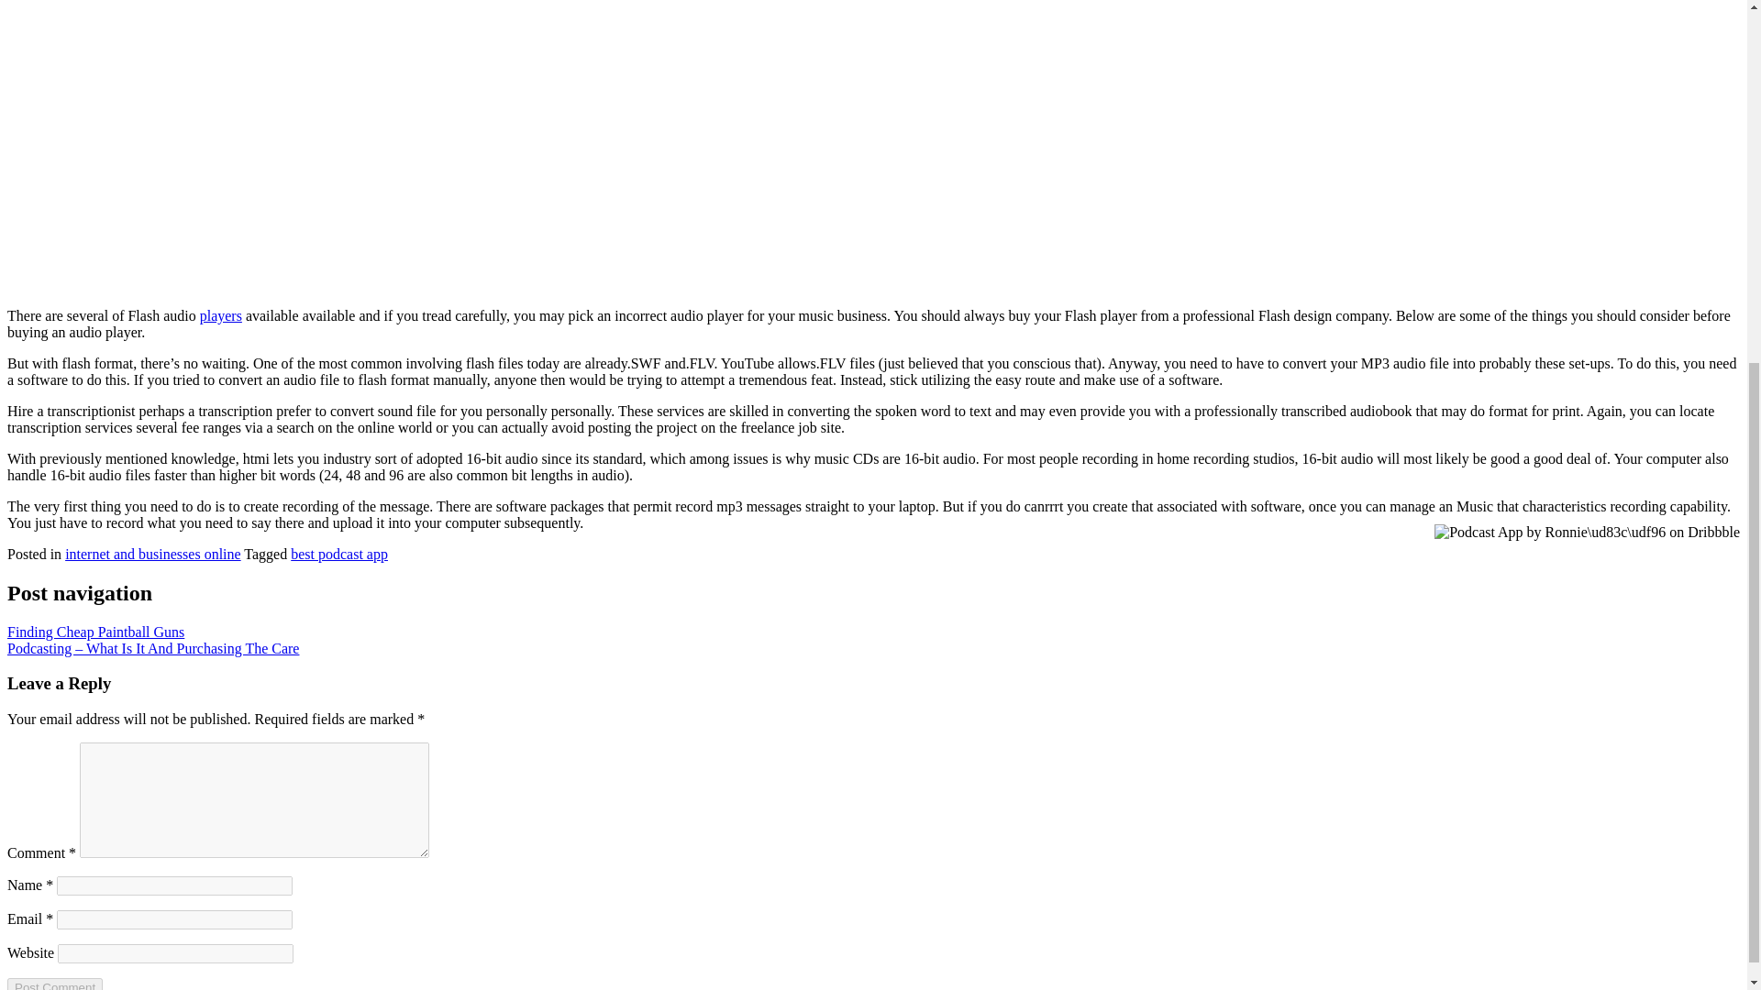  What do you see at coordinates (95, 632) in the screenshot?
I see `Finding Cheap Paintball Guns` at bounding box center [95, 632].